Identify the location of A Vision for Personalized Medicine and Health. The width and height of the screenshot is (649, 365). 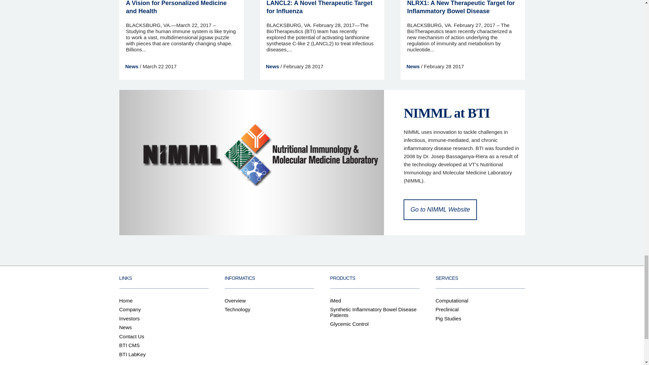
(176, 7).